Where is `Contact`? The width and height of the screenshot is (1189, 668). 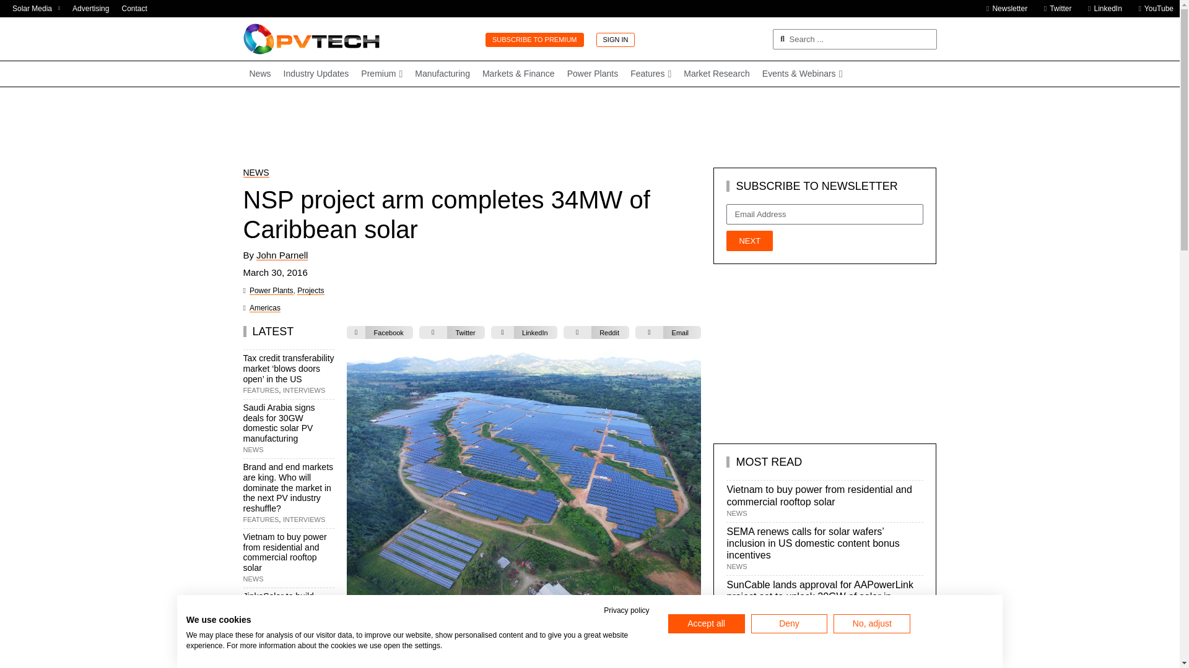
Contact is located at coordinates (134, 9).